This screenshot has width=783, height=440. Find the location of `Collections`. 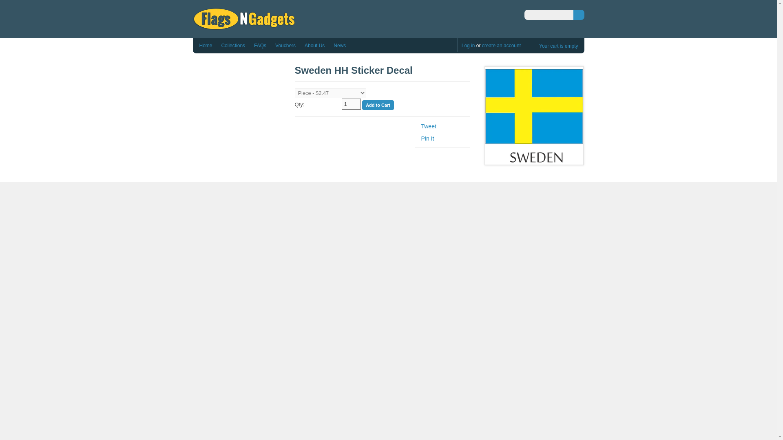

Collections is located at coordinates (232, 46).